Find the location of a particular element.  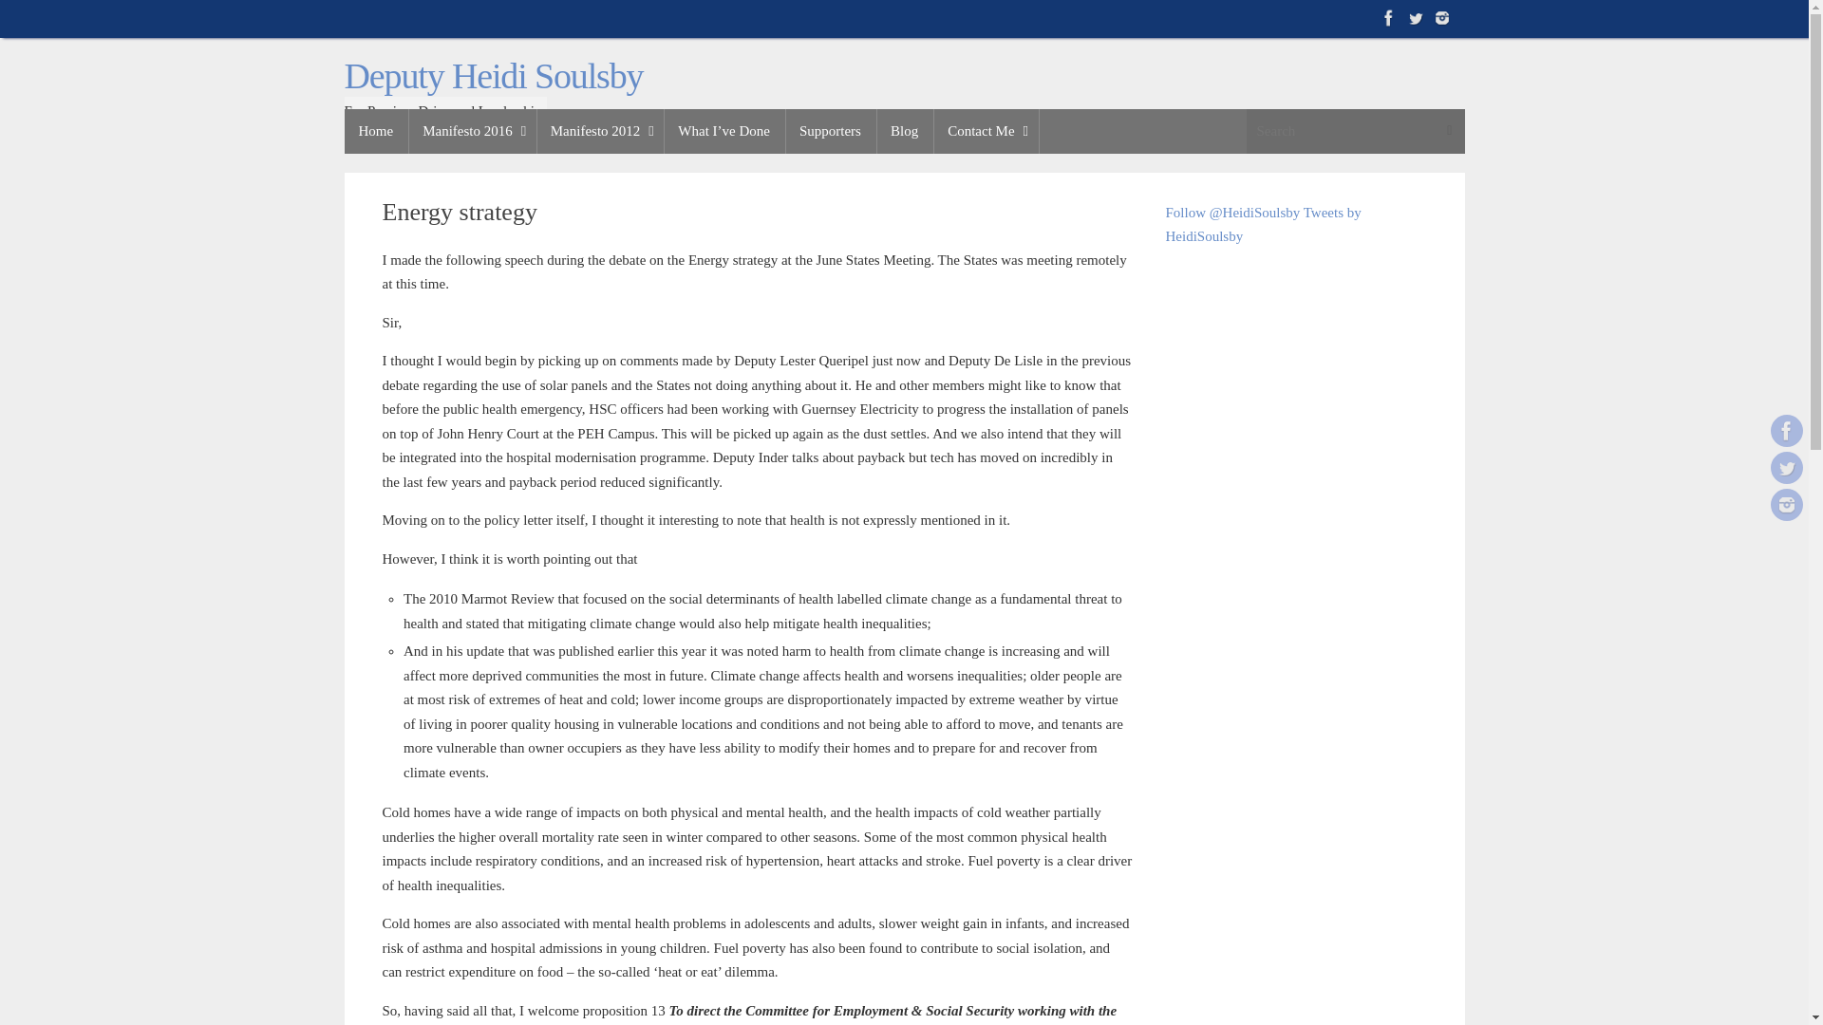

Heidi Soulsby is located at coordinates (1786, 431).